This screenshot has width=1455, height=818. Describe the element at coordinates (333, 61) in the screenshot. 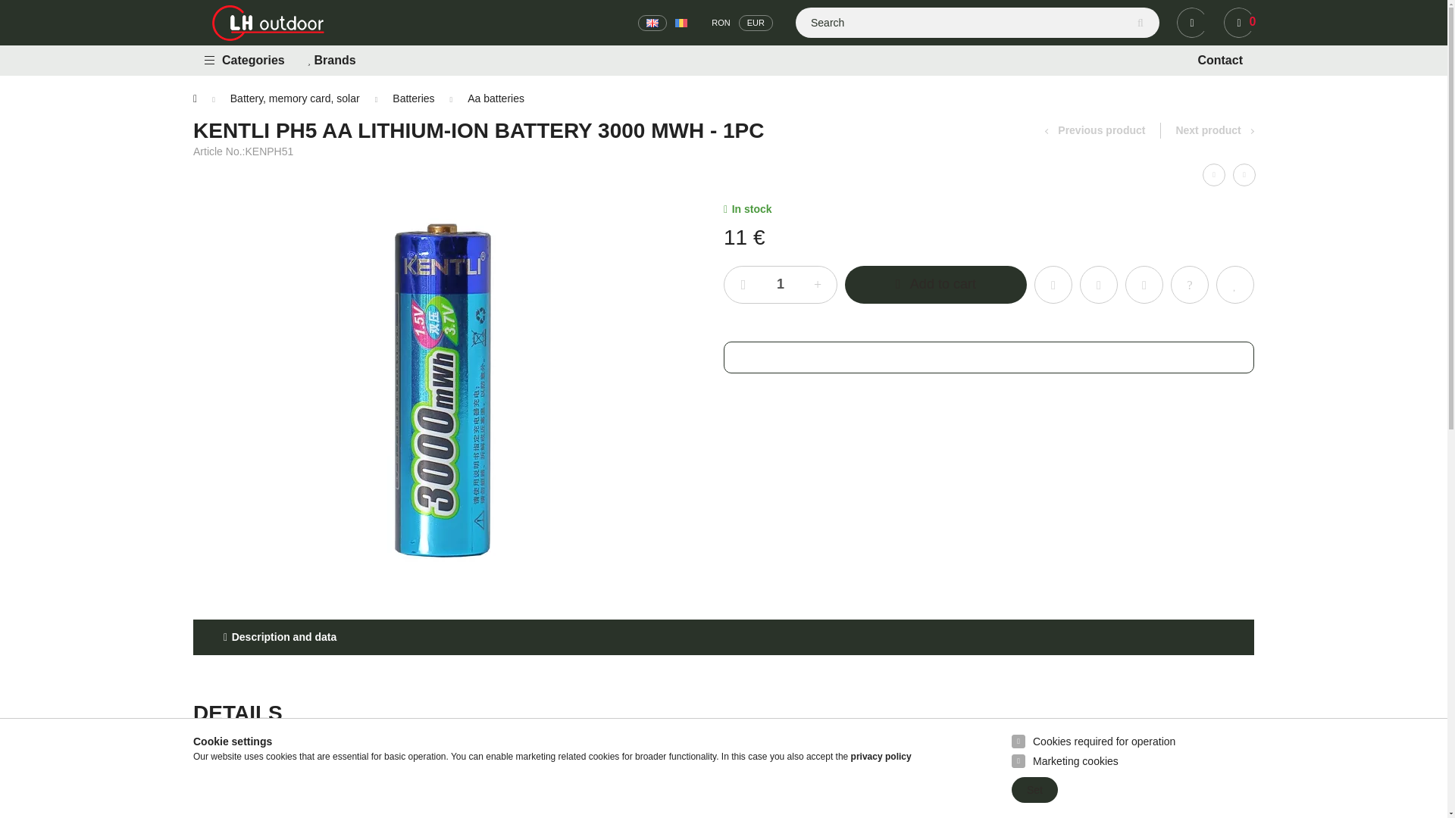

I see `Brands ` at that location.